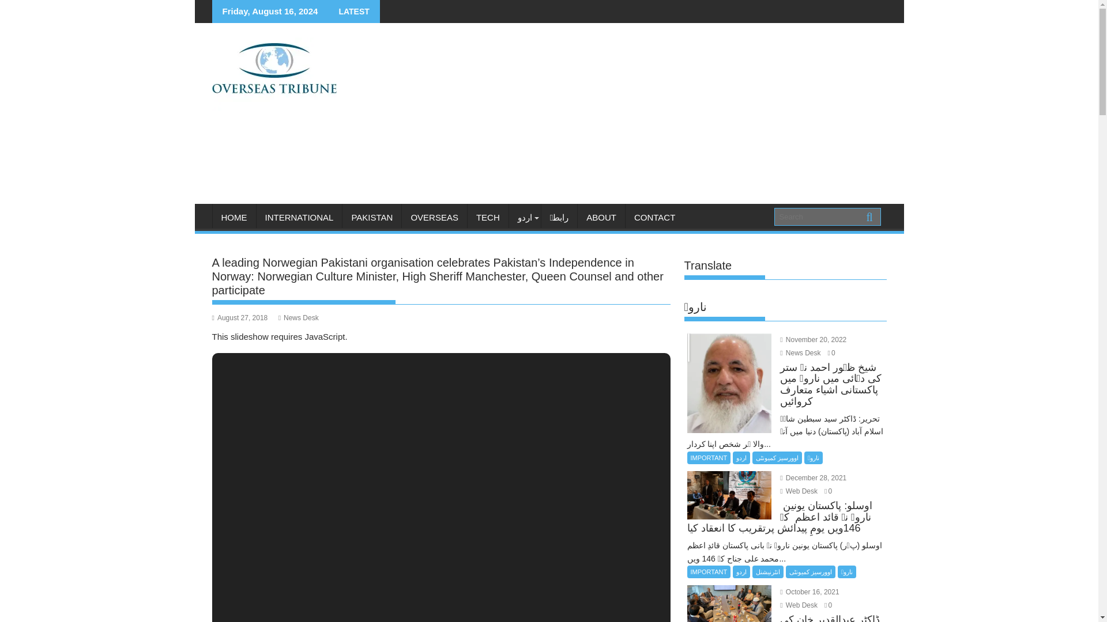 This screenshot has width=1107, height=622. Describe the element at coordinates (601, 218) in the screenshot. I see `ABOUT` at that location.